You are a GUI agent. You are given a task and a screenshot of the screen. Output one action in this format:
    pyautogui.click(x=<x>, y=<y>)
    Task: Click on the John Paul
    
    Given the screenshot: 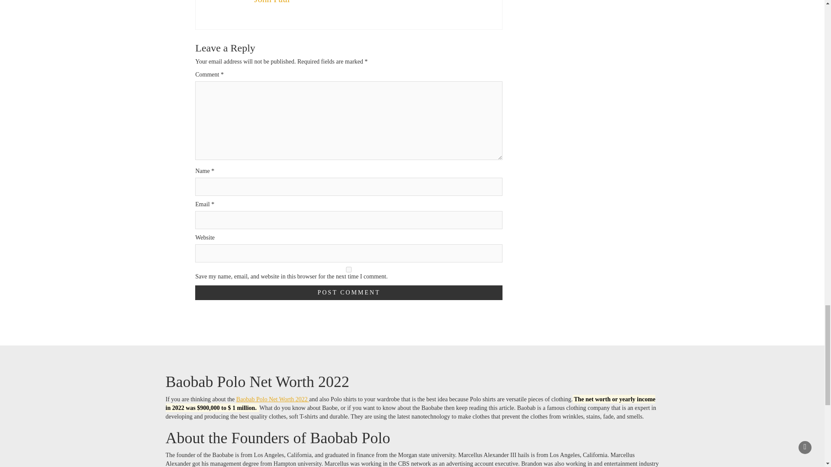 What is the action you would take?
    pyautogui.click(x=272, y=2)
    